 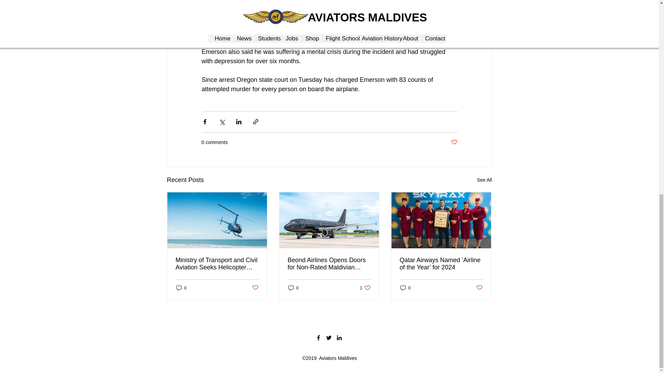 What do you see at coordinates (454, 142) in the screenshot?
I see `0` at bounding box center [454, 142].